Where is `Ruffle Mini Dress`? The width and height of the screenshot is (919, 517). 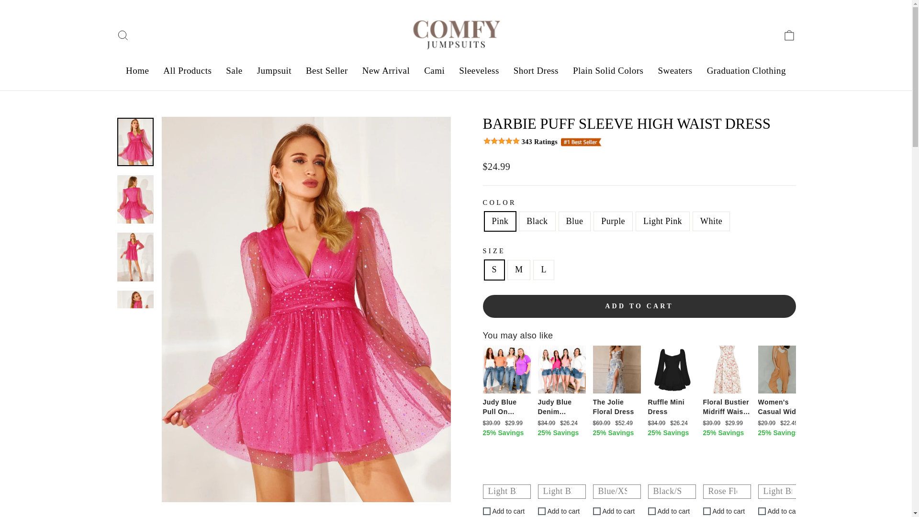 Ruffle Mini Dress is located at coordinates (234, 71).